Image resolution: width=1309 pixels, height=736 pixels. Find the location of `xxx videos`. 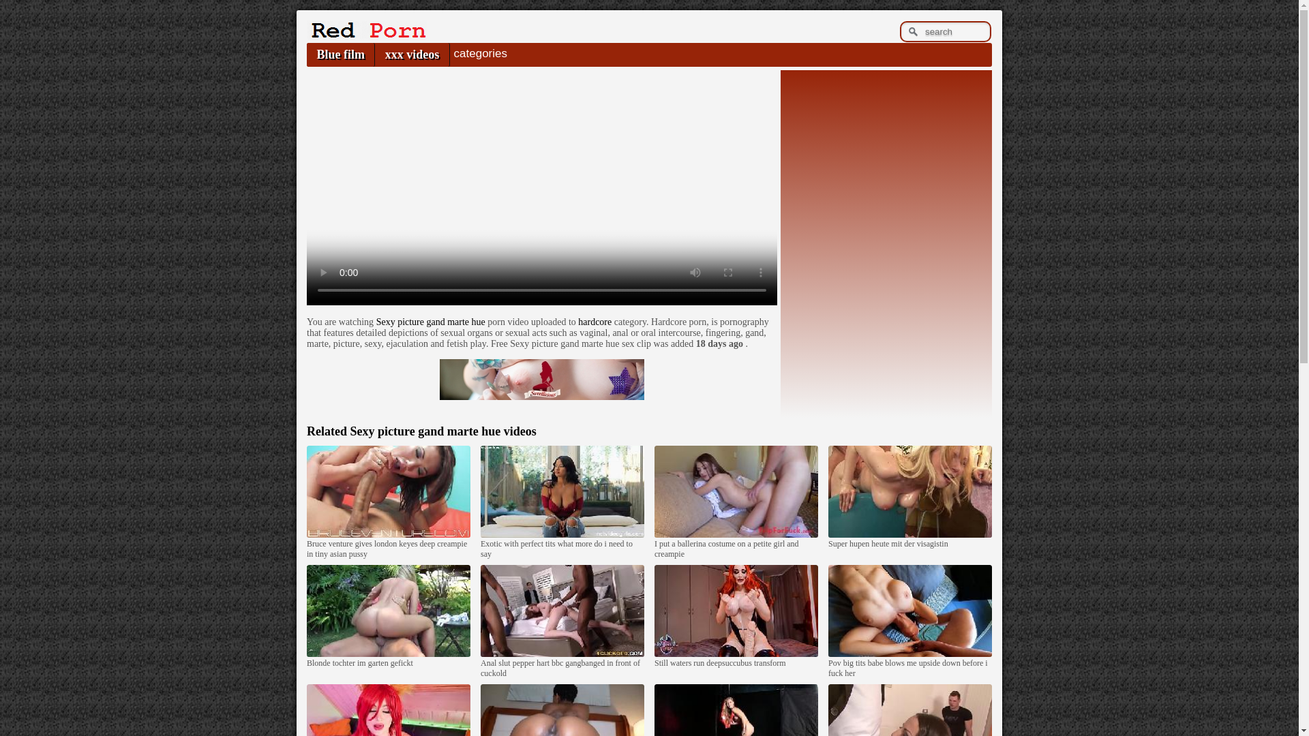

xxx videos is located at coordinates (412, 55).